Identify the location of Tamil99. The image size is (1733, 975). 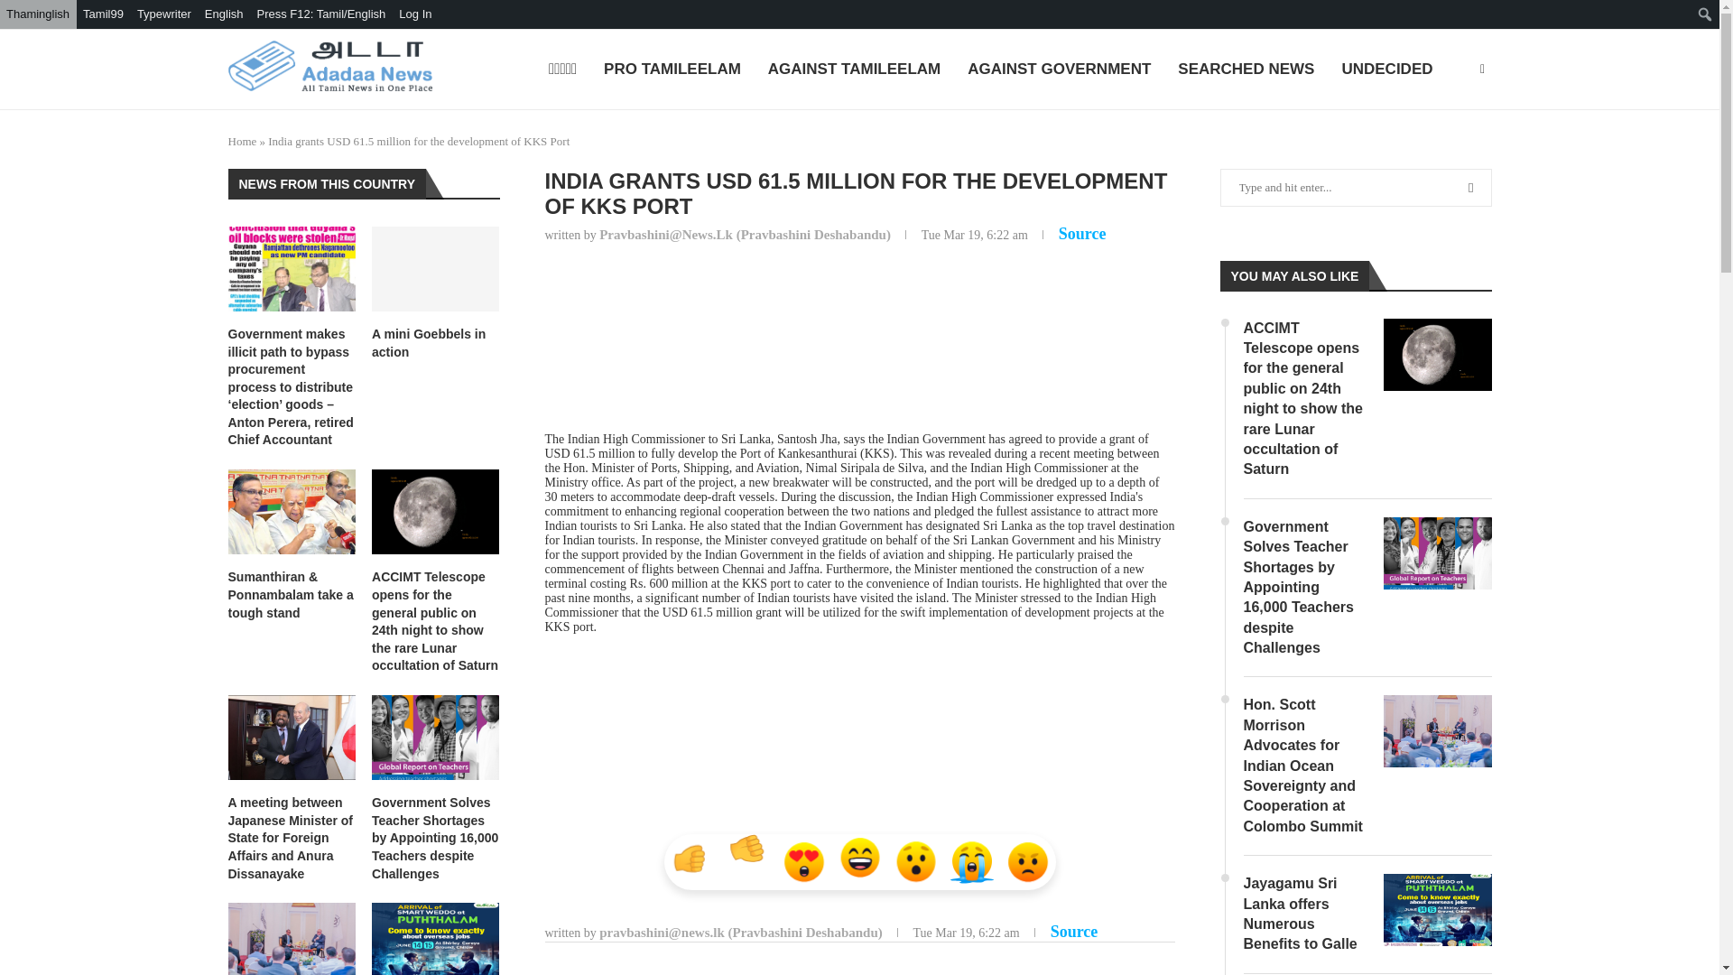
(103, 14).